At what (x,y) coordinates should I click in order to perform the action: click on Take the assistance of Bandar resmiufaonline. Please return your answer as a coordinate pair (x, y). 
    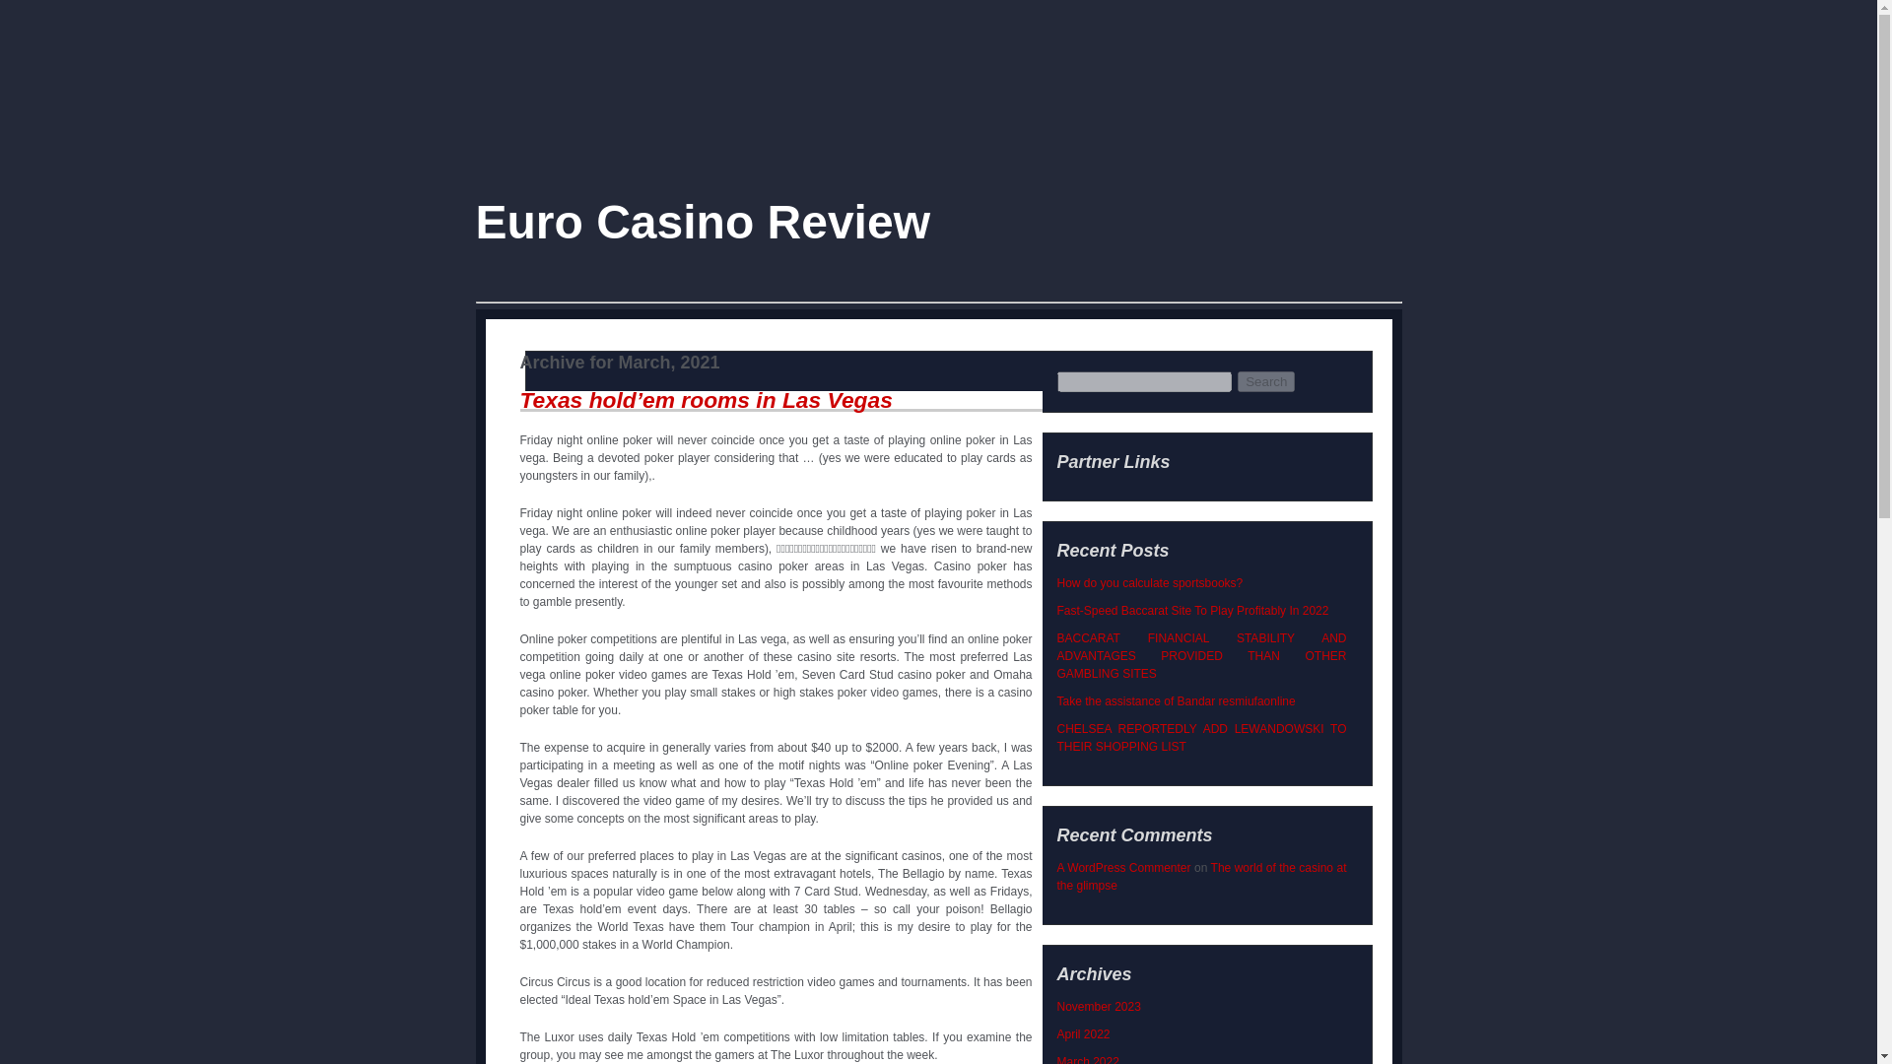
    Looking at the image, I should click on (1175, 701).